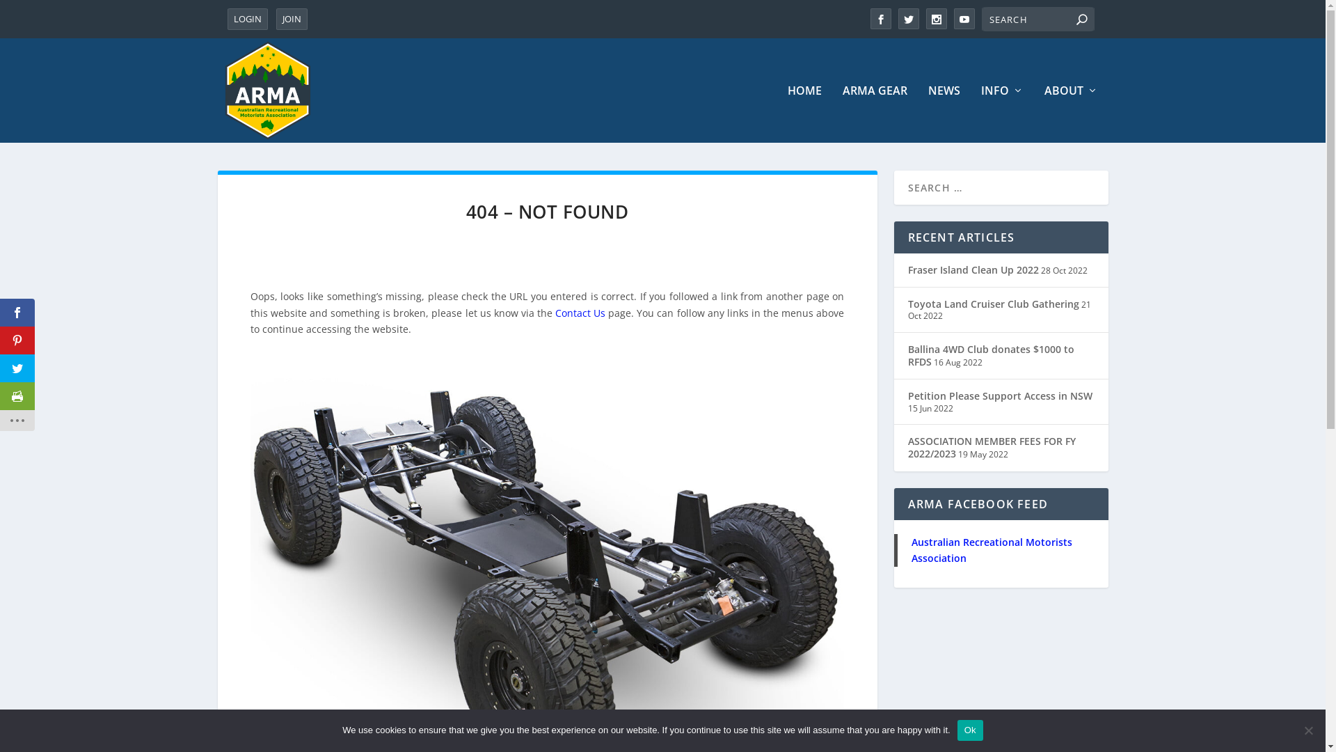  Describe the element at coordinates (874, 114) in the screenshot. I see `ARMA GEAR` at that location.